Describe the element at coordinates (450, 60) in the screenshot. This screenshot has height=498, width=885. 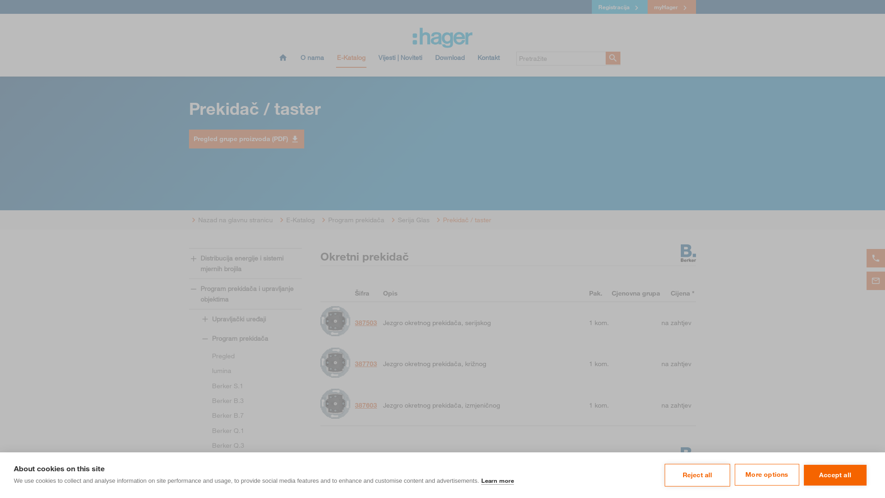
I see `Download` at that location.